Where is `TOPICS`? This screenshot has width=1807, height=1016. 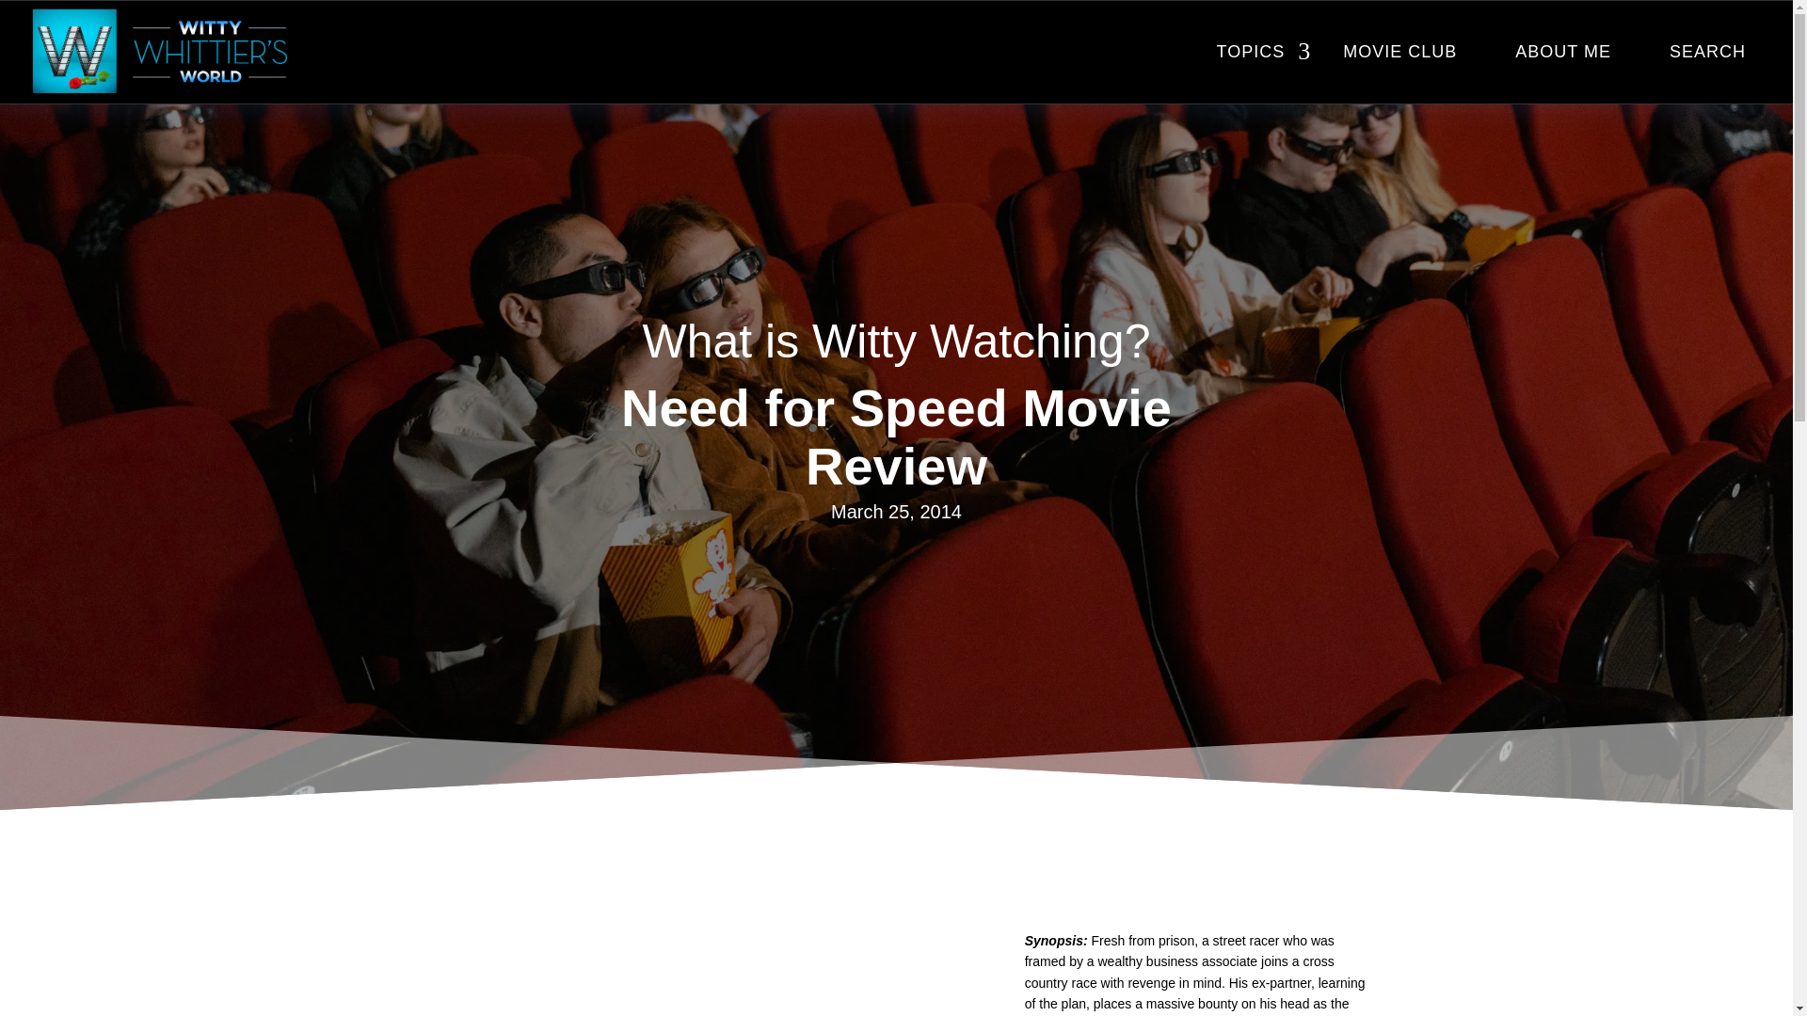 TOPICS is located at coordinates (1251, 53).